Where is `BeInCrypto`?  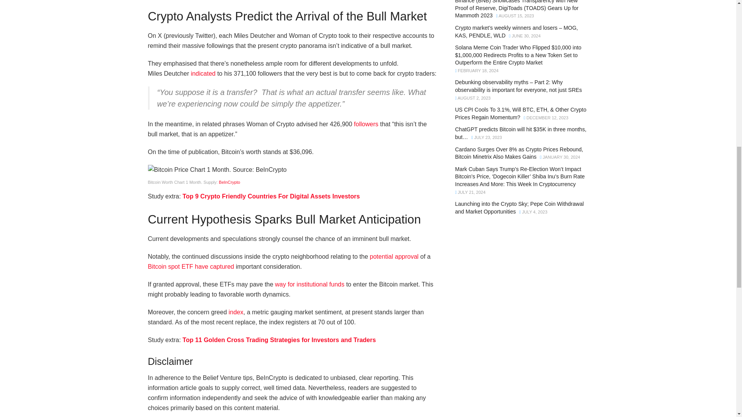 BeInCrypto is located at coordinates (229, 182).